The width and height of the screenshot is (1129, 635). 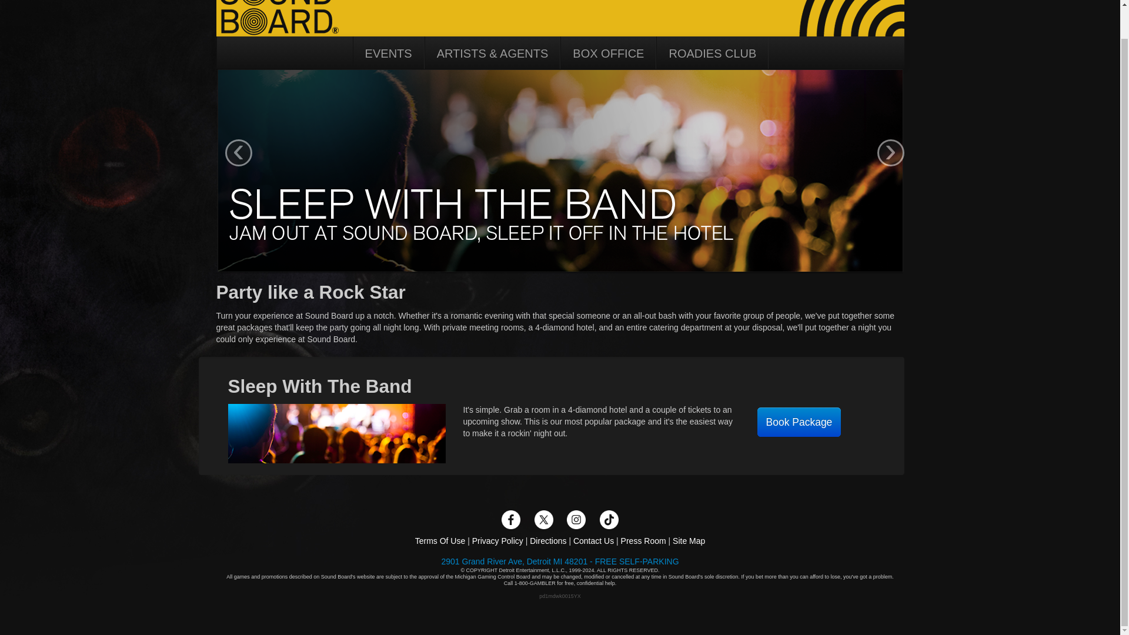 I want to click on Contact Us, so click(x=594, y=540).